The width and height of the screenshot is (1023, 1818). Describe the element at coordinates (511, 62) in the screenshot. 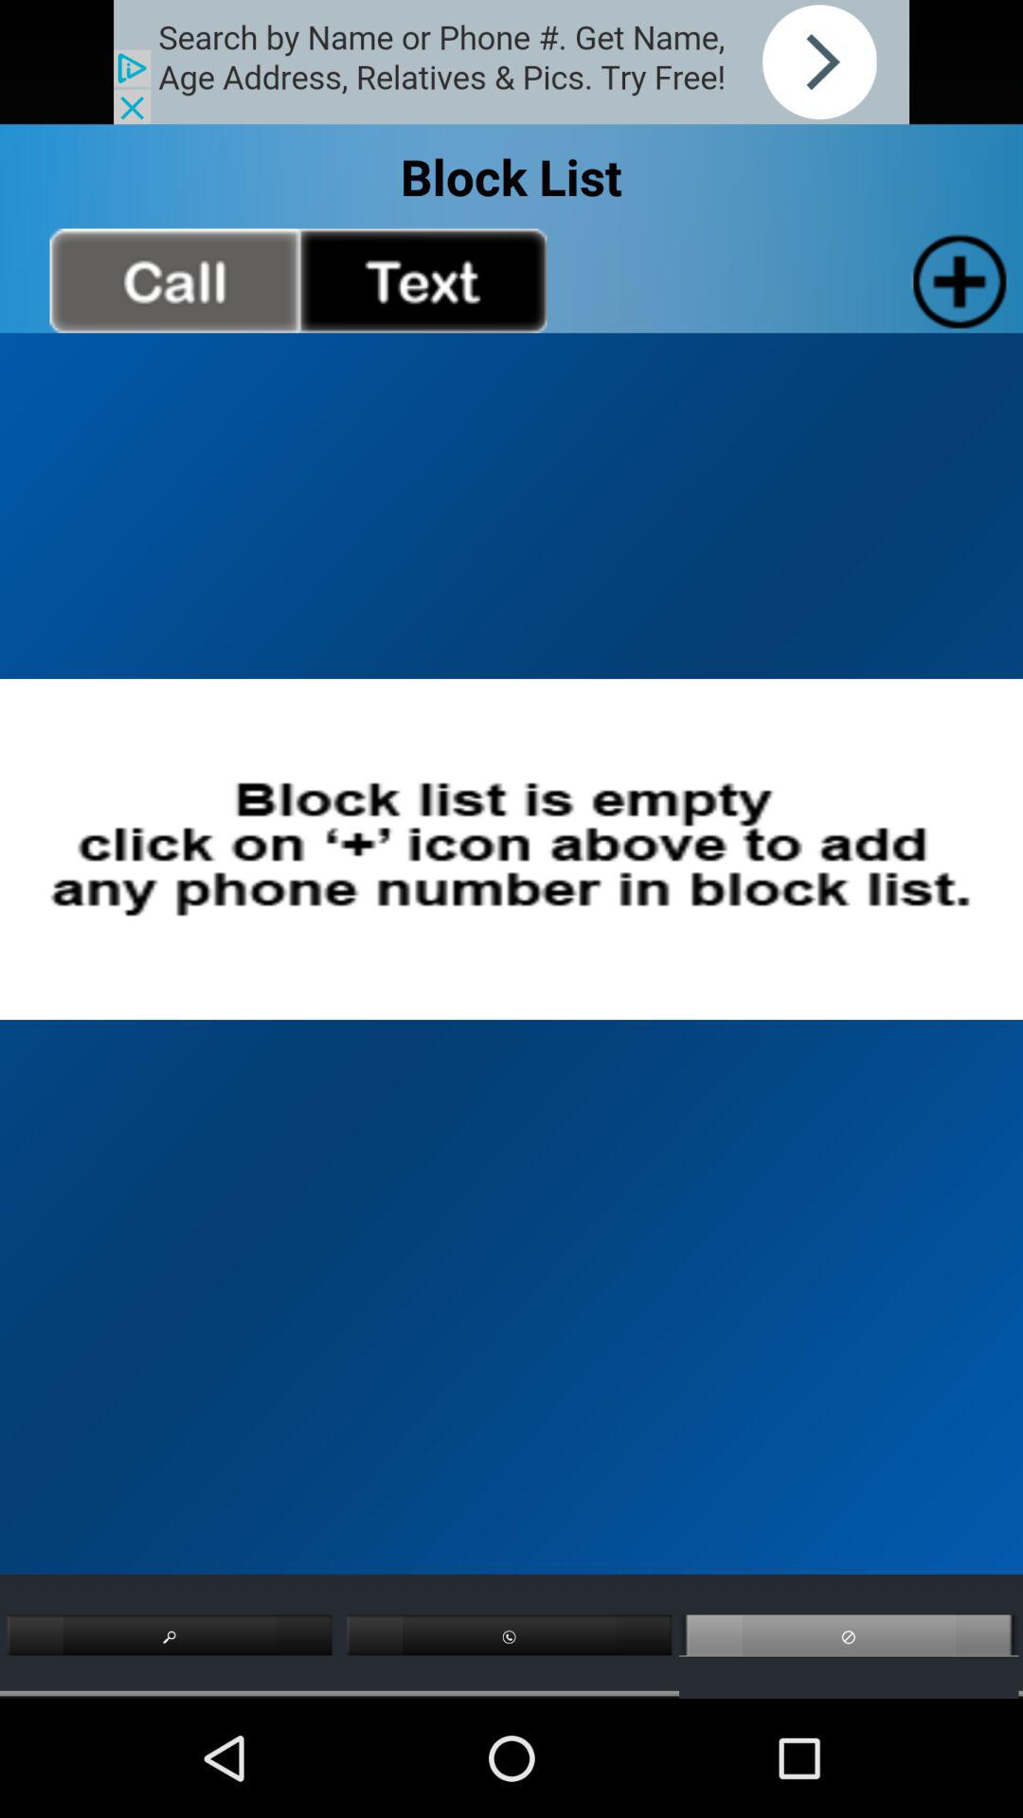

I see `go to the advertisement` at that location.